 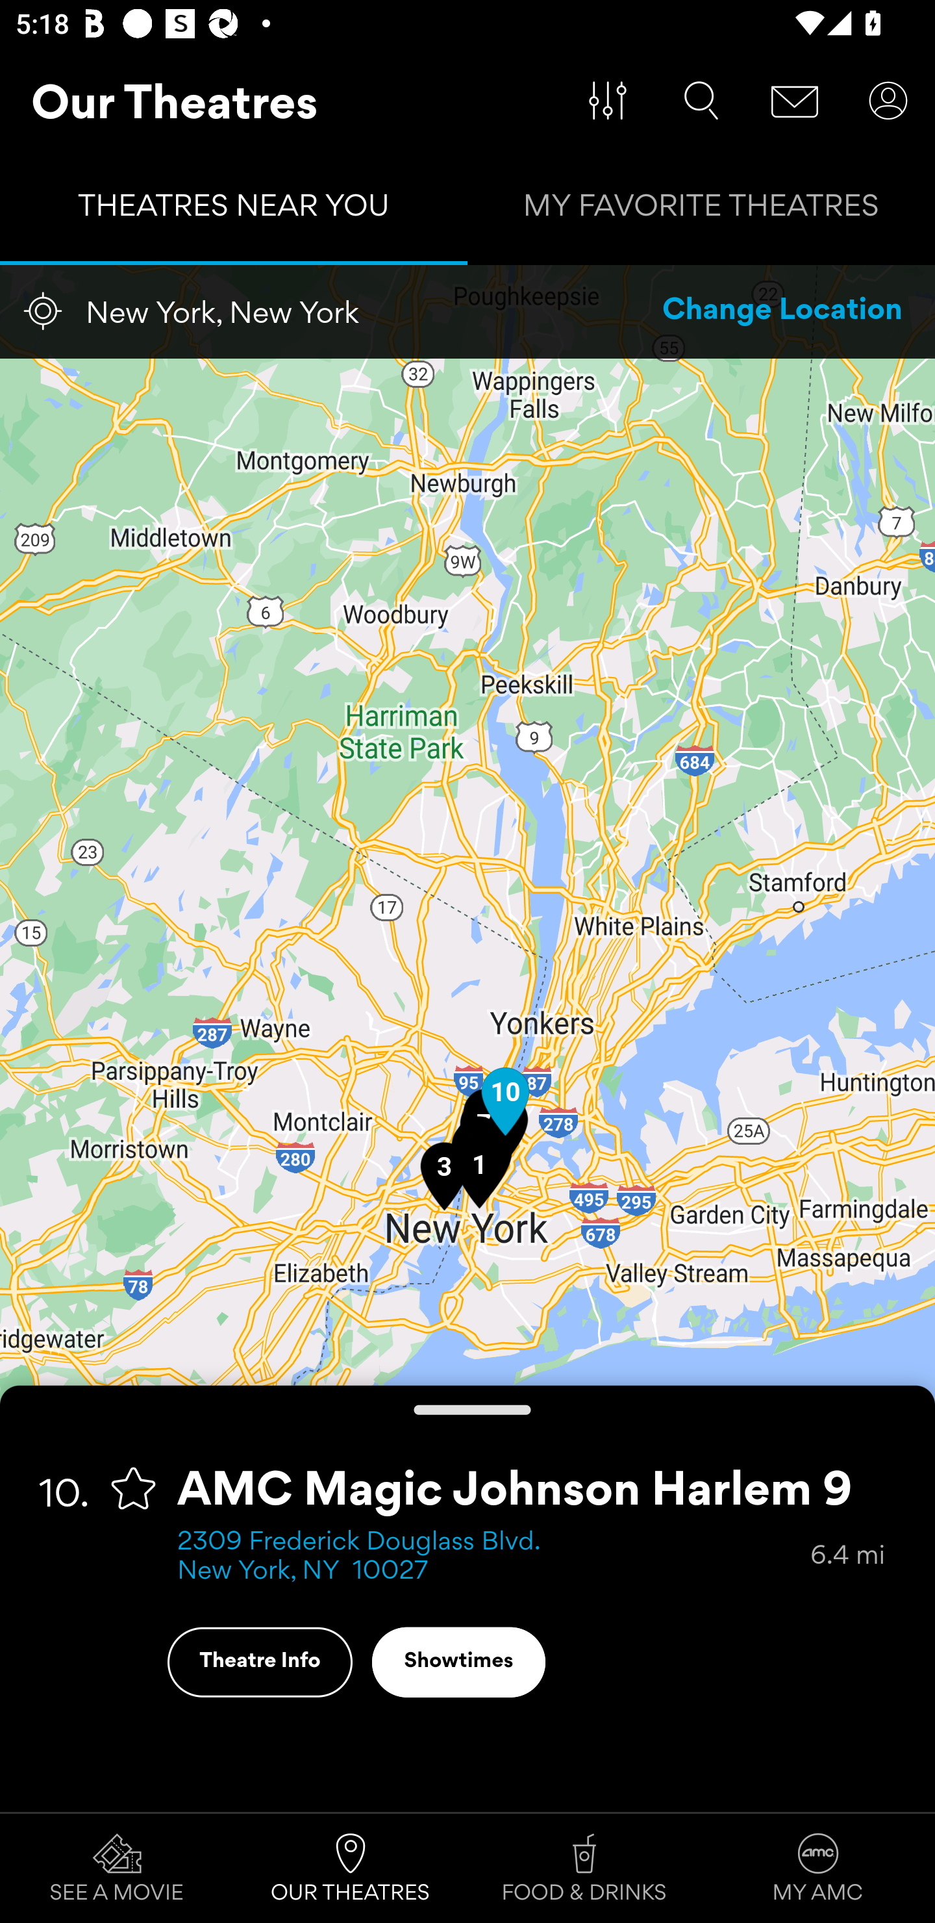 What do you see at coordinates (351, 1868) in the screenshot?
I see `OUR THEATRES
Tab 2 of 4` at bounding box center [351, 1868].